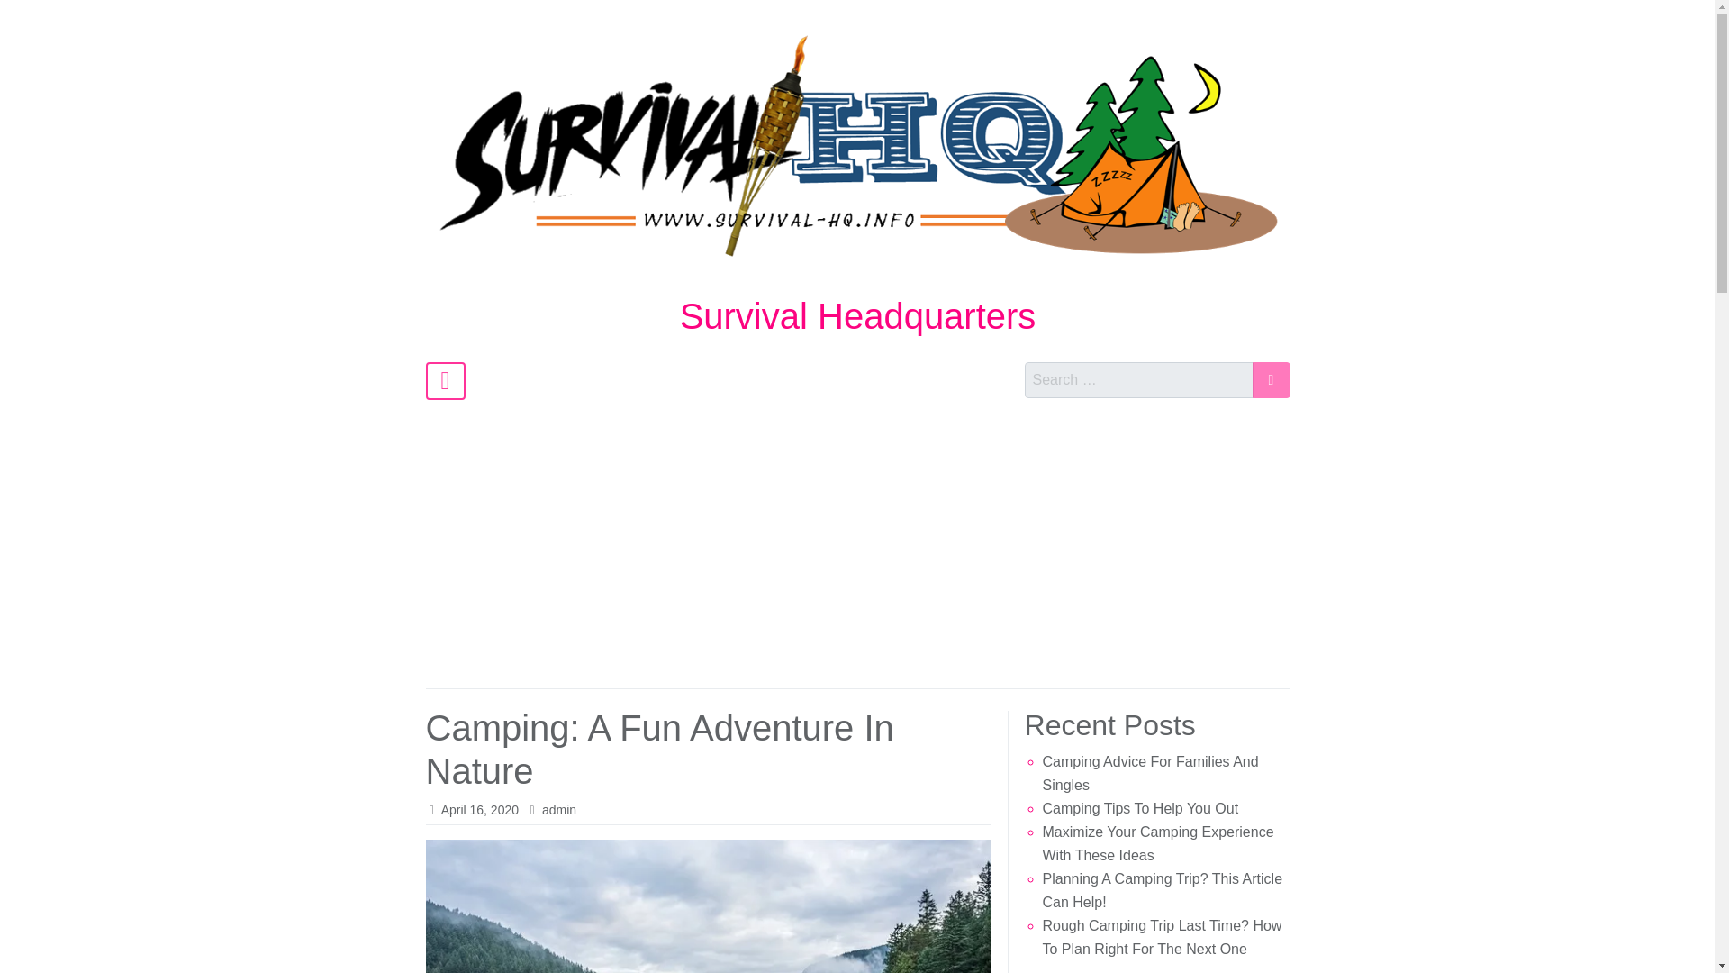 This screenshot has height=973, width=1729. What do you see at coordinates (1162, 890) in the screenshot?
I see `Planning A Camping Trip? This Article Can Help!` at bounding box center [1162, 890].